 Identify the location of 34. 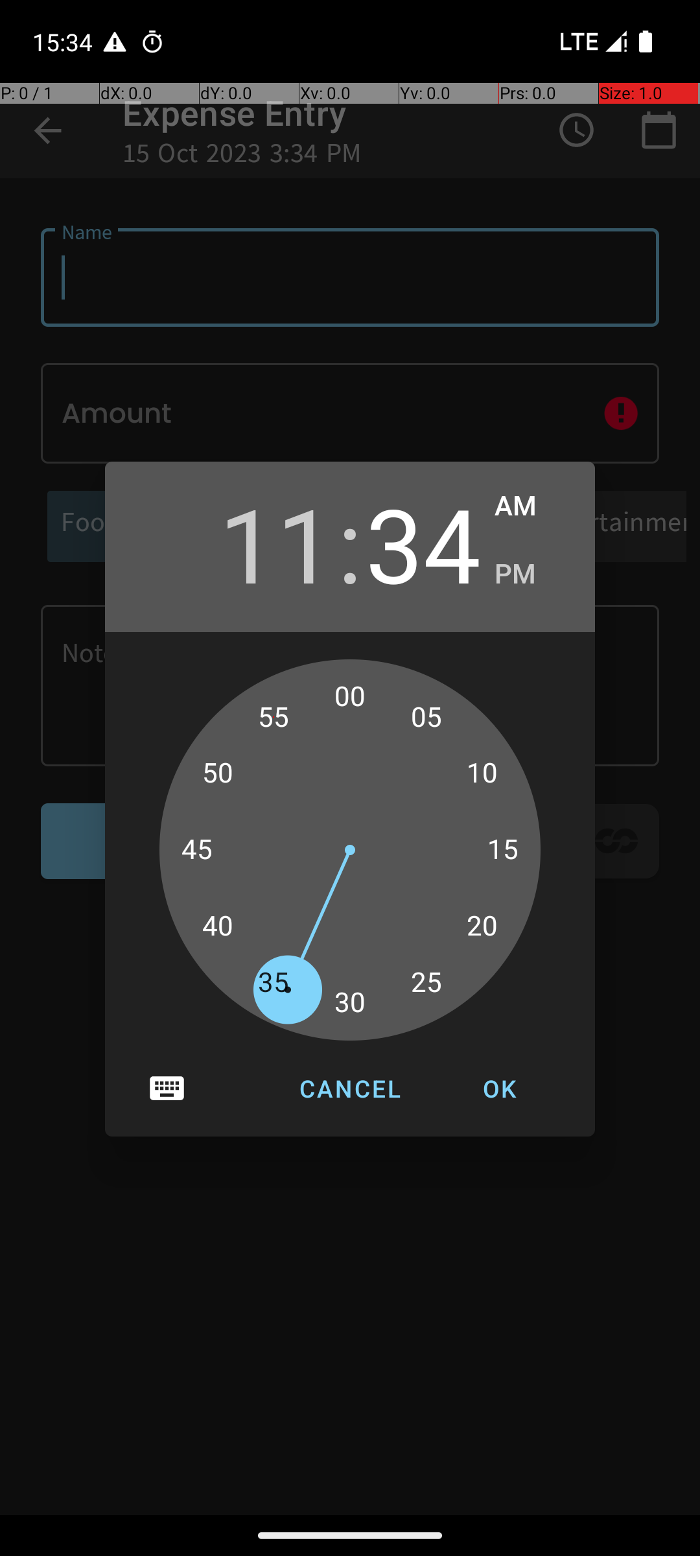
(423, 543).